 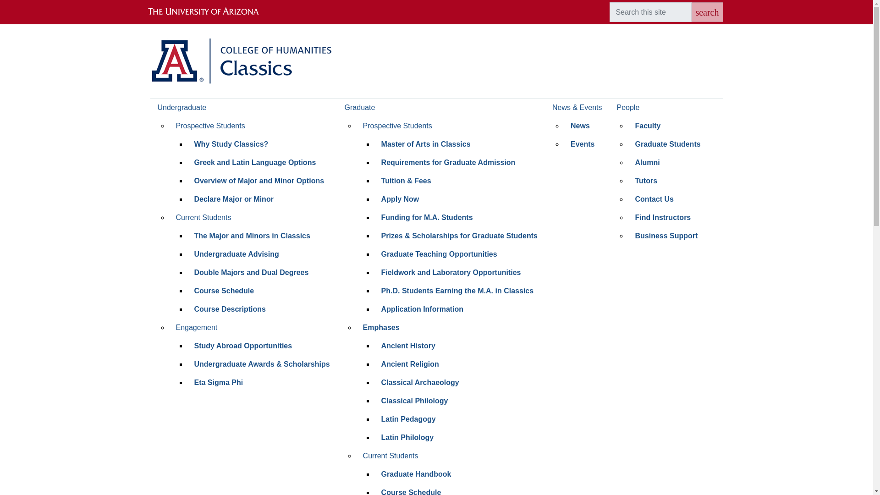 I want to click on Requirements for Graduate Admission, so click(x=459, y=162).